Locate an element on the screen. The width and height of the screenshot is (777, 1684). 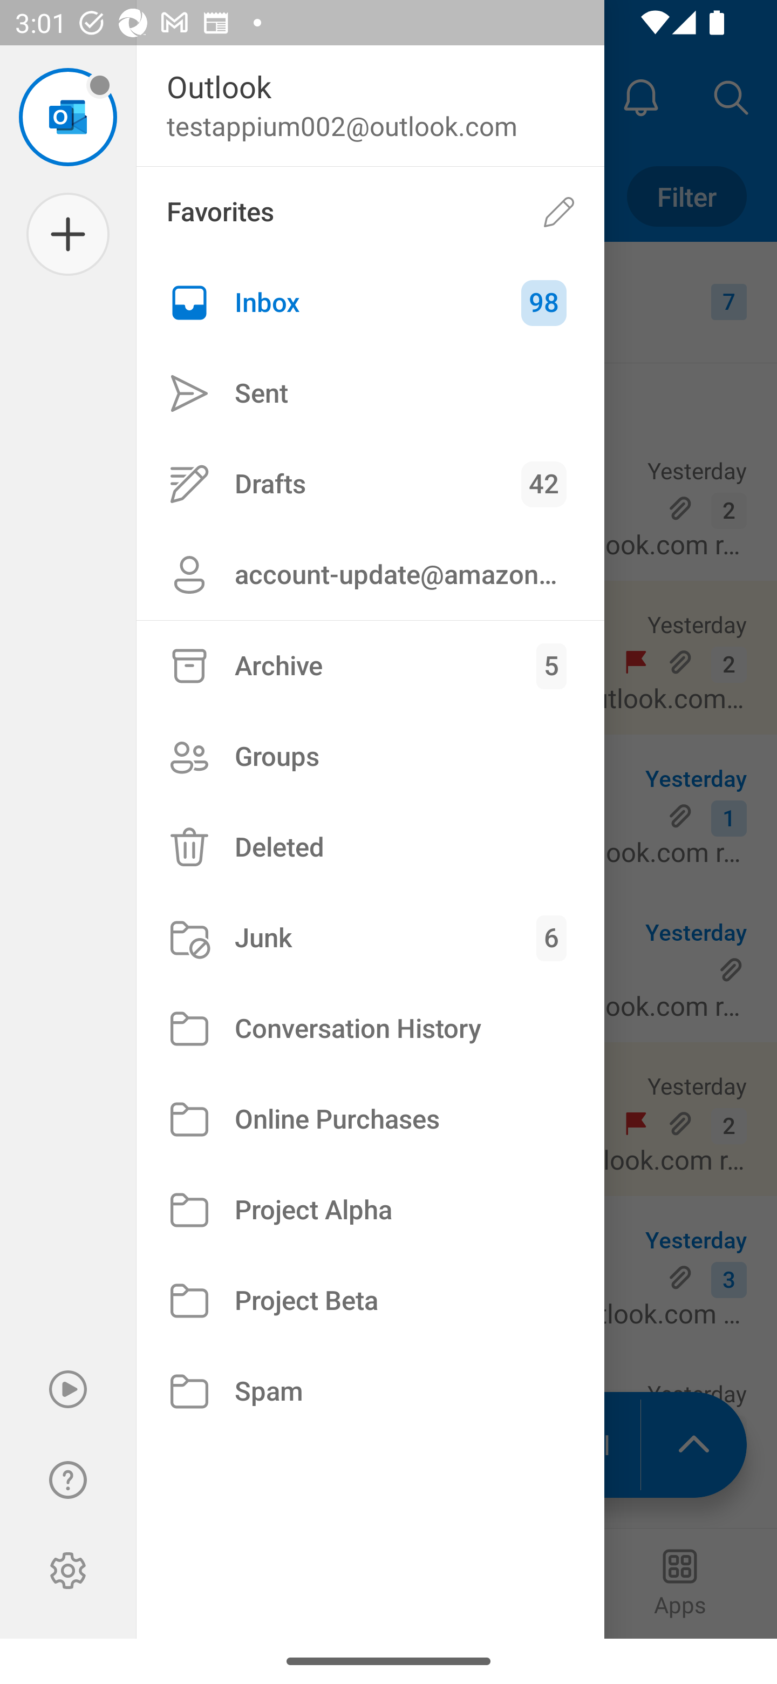
Play My Emails is located at coordinates (68, 1389).